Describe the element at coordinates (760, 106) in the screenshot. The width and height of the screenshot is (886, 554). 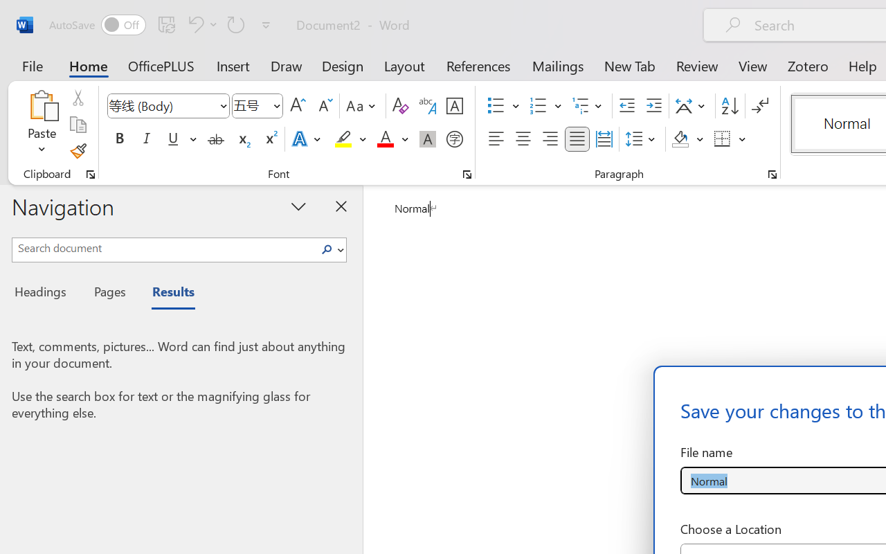
I see `Show/Hide Editing Marks` at that location.